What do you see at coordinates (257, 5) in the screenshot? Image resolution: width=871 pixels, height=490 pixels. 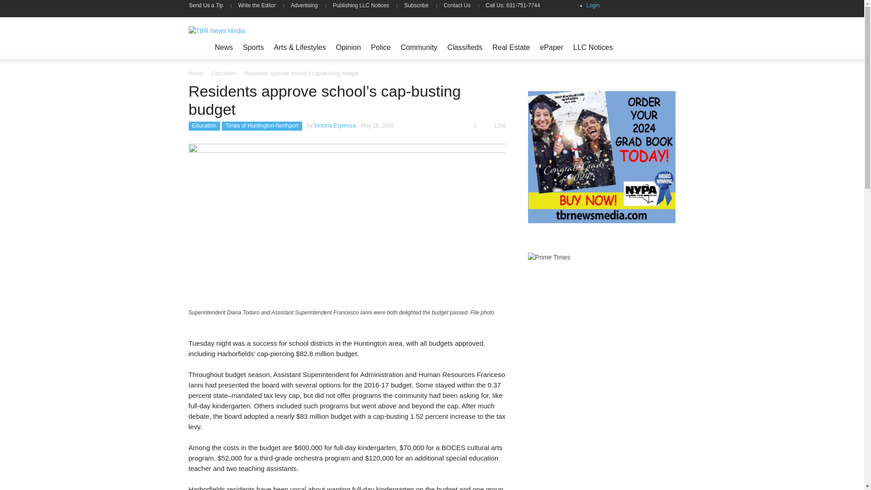 I see `Write the Editor` at bounding box center [257, 5].